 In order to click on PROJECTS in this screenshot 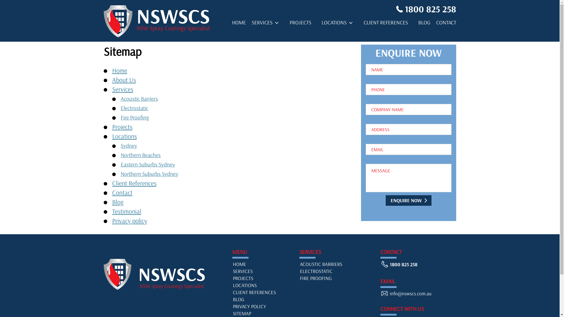, I will do `click(243, 278)`.